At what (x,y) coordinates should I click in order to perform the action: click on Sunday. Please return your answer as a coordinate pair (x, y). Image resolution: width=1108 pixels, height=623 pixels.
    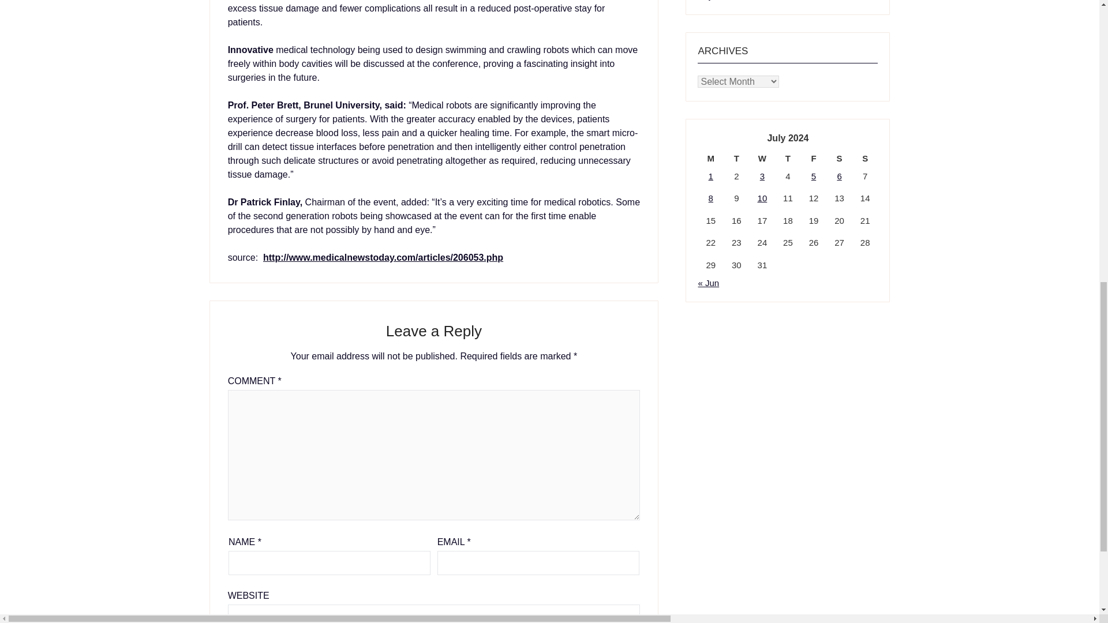
    Looking at the image, I should click on (865, 159).